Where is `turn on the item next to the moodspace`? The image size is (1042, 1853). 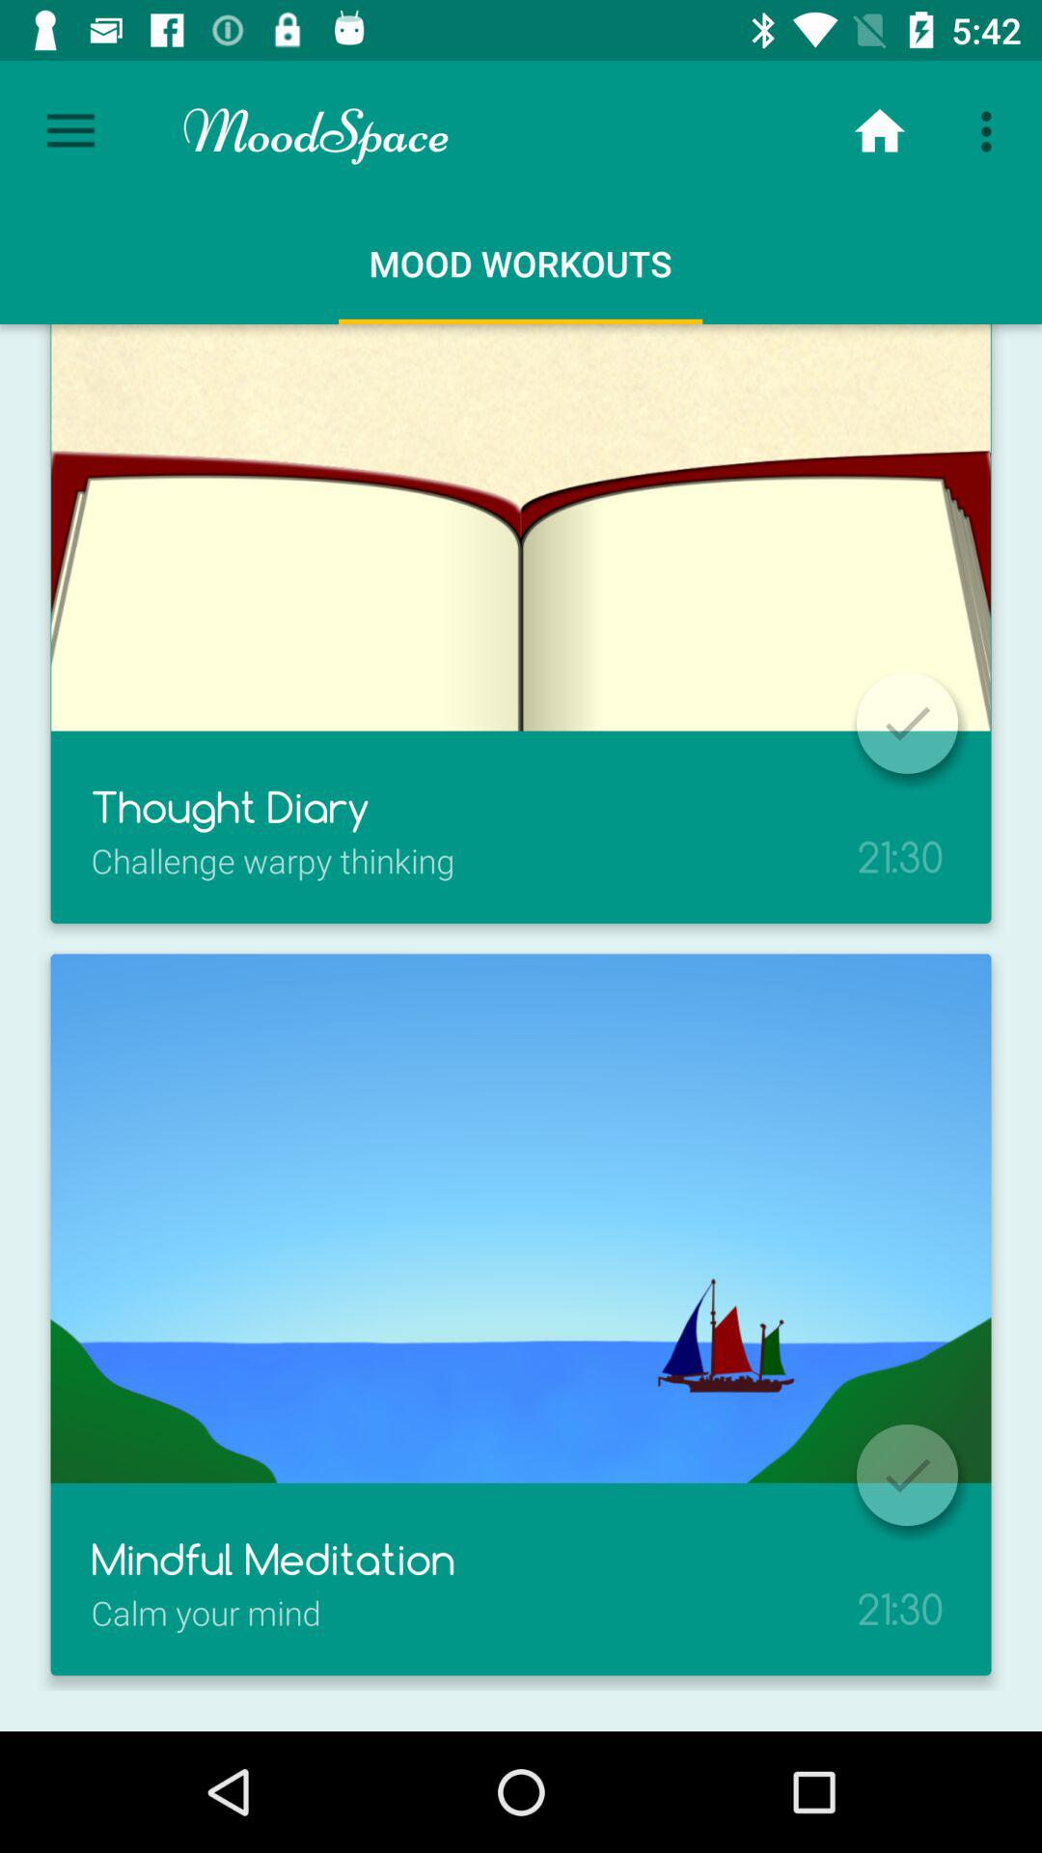 turn on the item next to the moodspace is located at coordinates (70, 131).